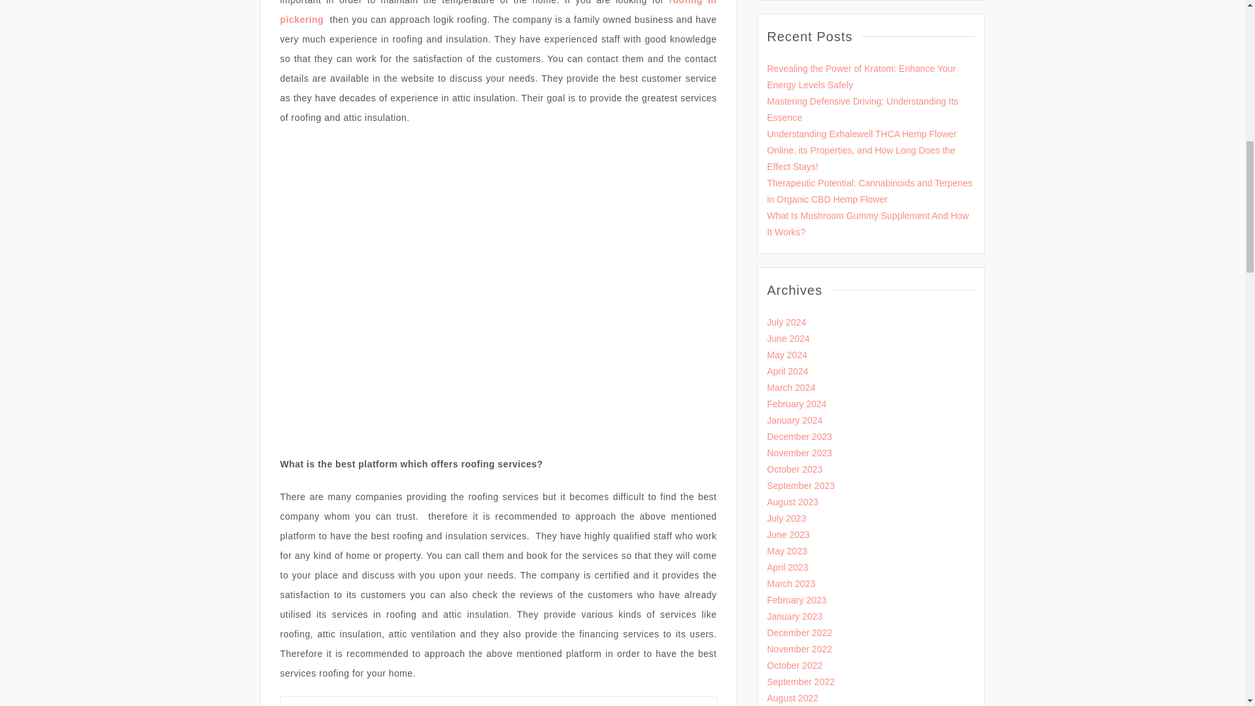 This screenshot has height=706, width=1255. I want to click on June 2024, so click(788, 338).